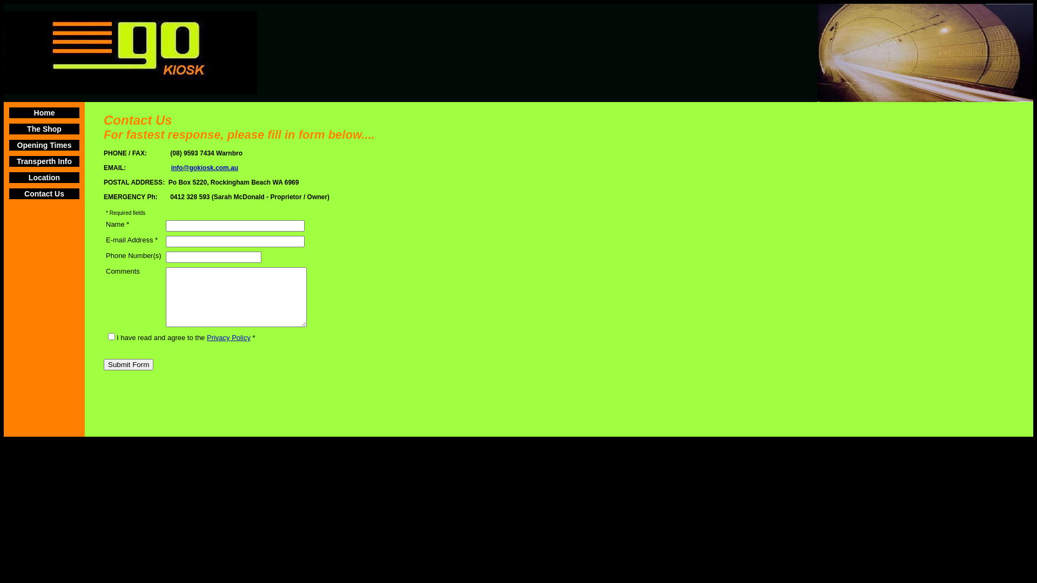 This screenshot has height=583, width=1037. Describe the element at coordinates (129, 365) in the screenshot. I see `Submit Form` at that location.